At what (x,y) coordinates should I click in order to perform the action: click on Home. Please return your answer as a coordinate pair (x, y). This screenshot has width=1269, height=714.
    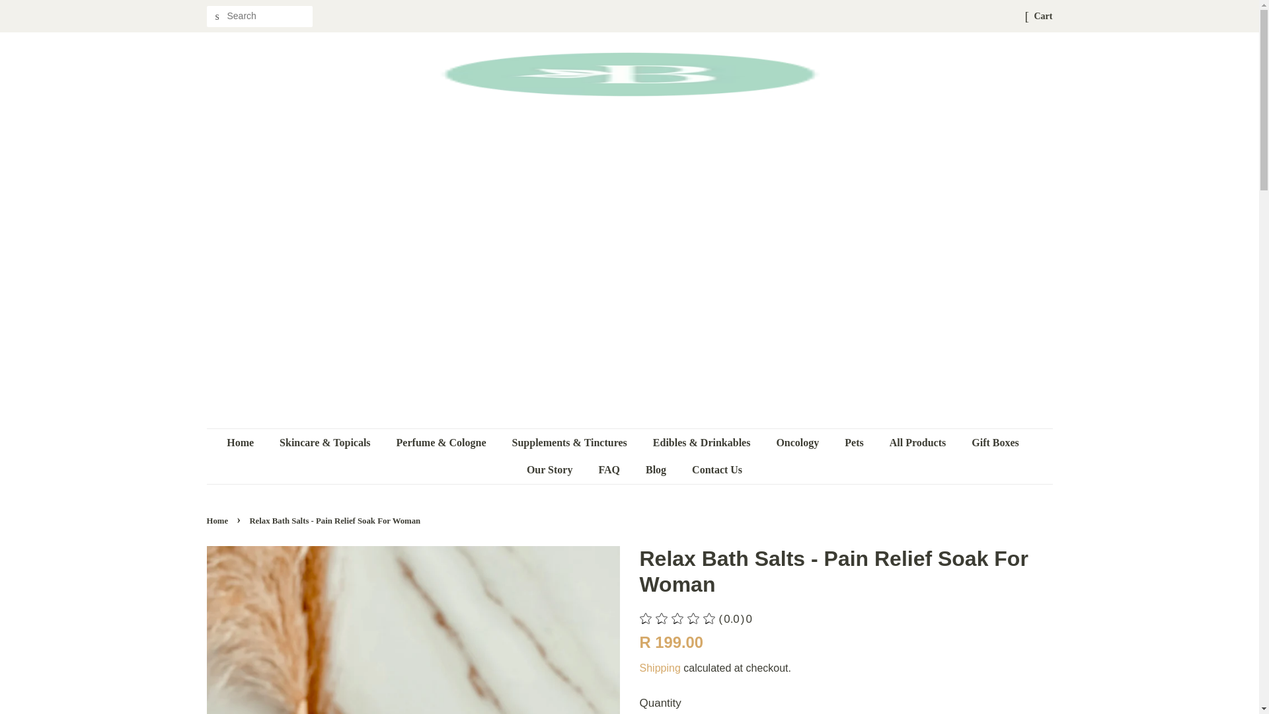
    Looking at the image, I should click on (247, 443).